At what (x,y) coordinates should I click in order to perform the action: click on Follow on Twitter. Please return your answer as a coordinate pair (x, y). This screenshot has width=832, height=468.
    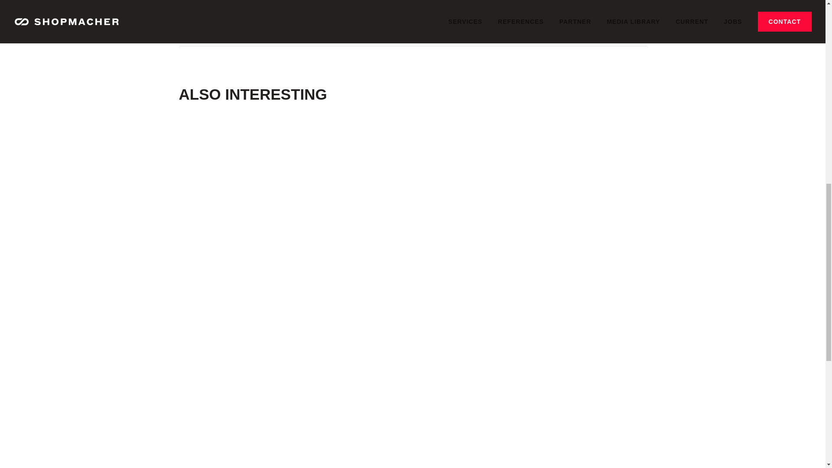
    Looking at the image, I should click on (274, 10).